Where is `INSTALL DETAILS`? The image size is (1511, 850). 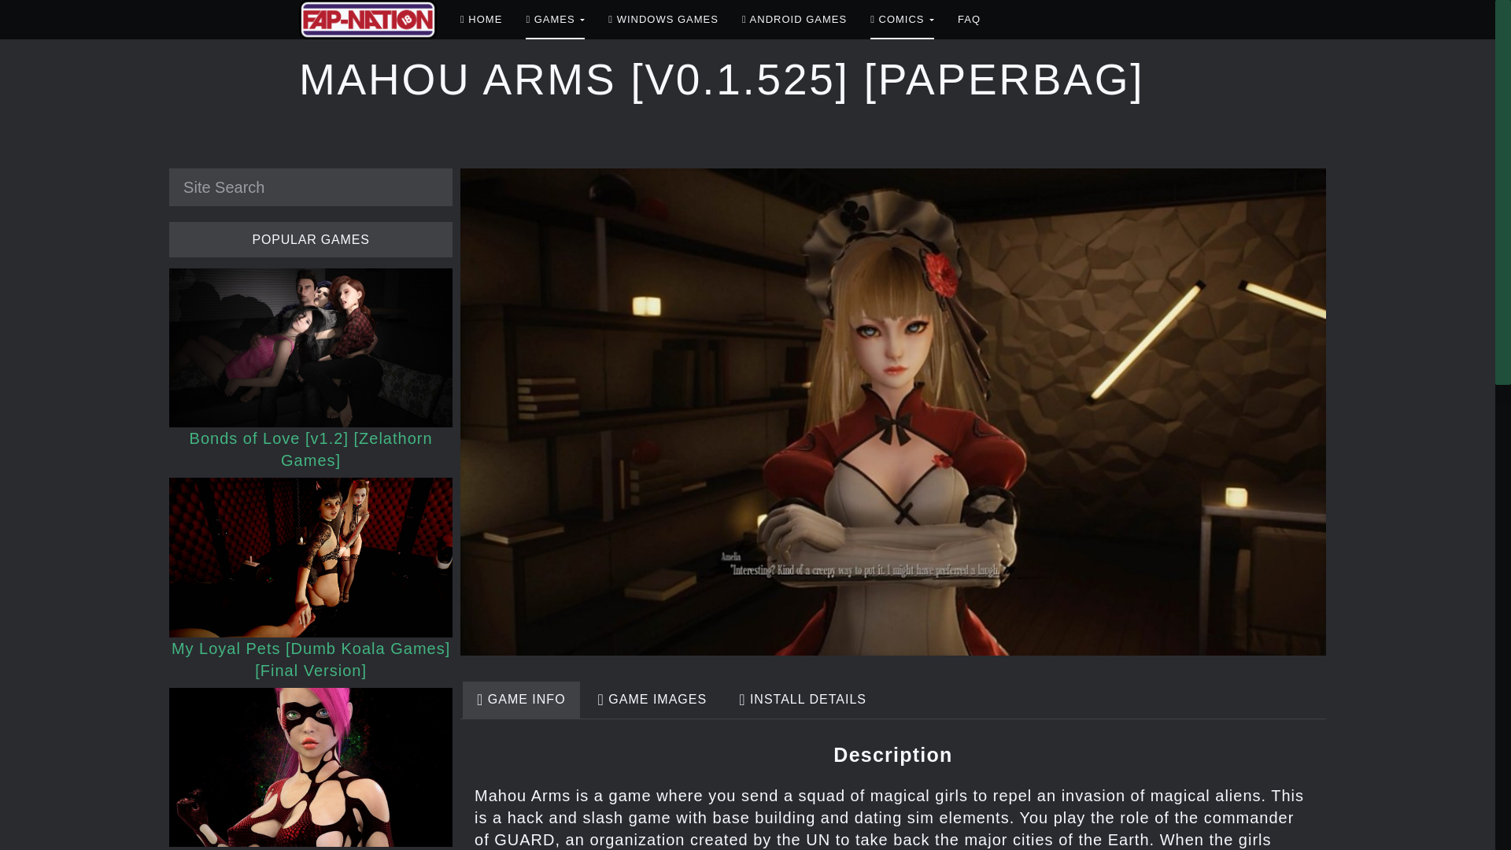
INSTALL DETAILS is located at coordinates (803, 700).